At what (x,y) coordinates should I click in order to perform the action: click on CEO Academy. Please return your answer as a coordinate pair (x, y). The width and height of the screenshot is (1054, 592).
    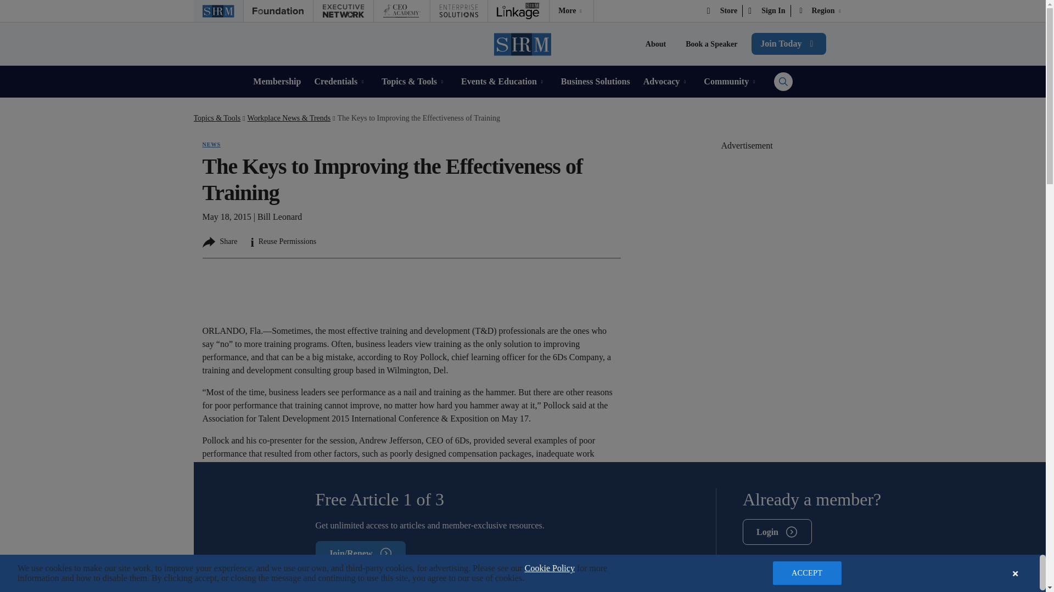
    Looking at the image, I should click on (401, 11).